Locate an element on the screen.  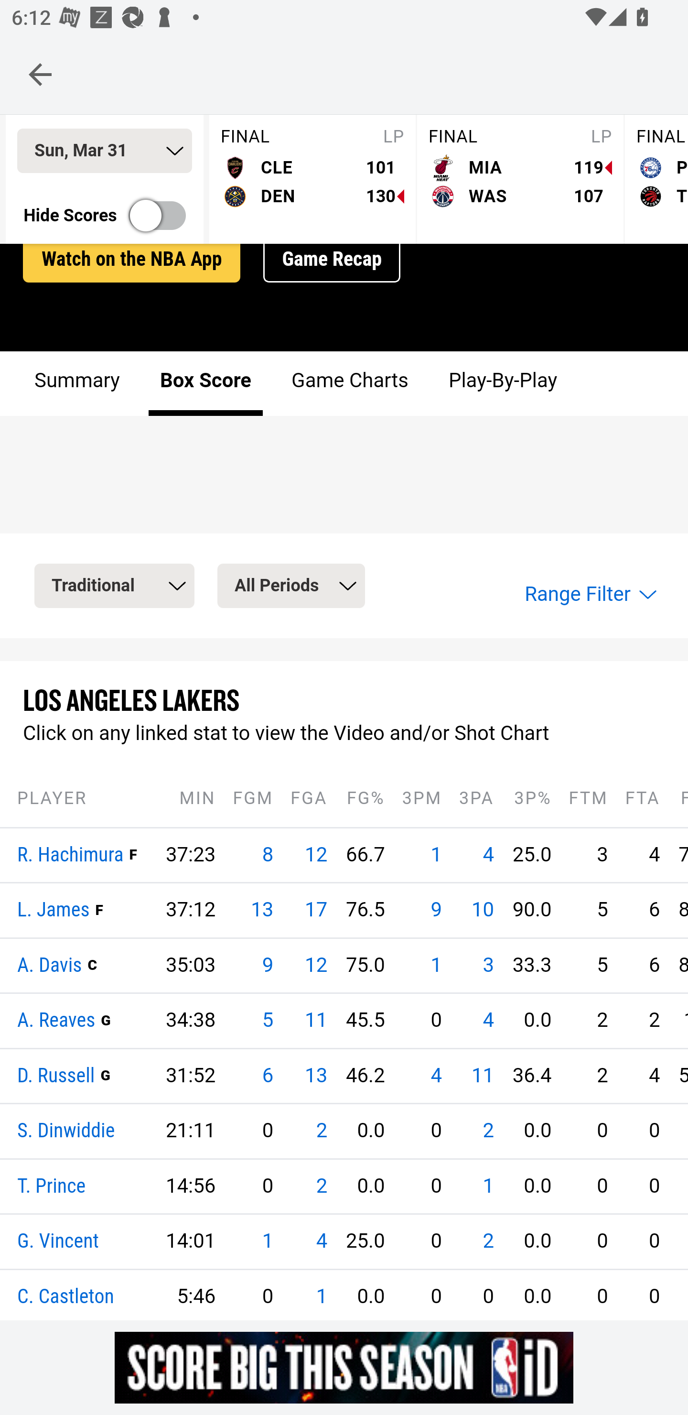
2 is located at coordinates (488, 1132).